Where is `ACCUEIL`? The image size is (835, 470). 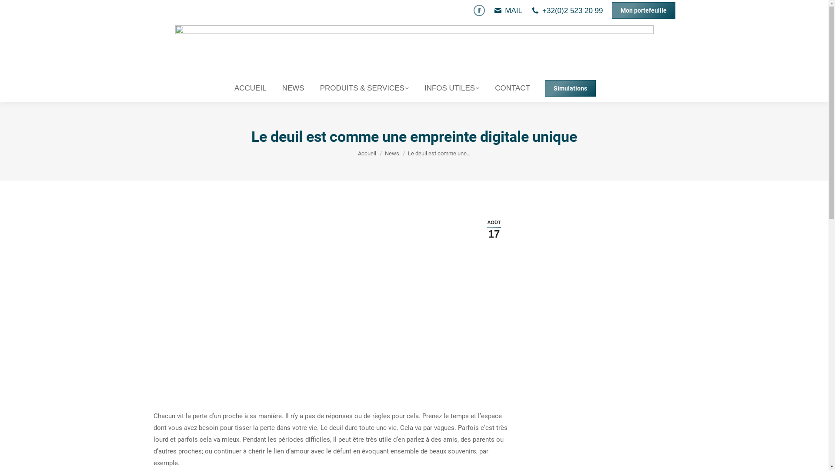 ACCUEIL is located at coordinates (250, 88).